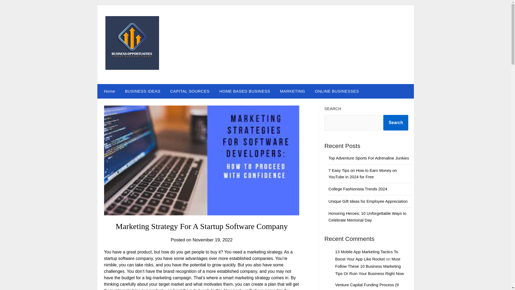 Image resolution: width=515 pixels, height=290 pixels. Describe the element at coordinates (108, 91) in the screenshot. I see `Home` at that location.